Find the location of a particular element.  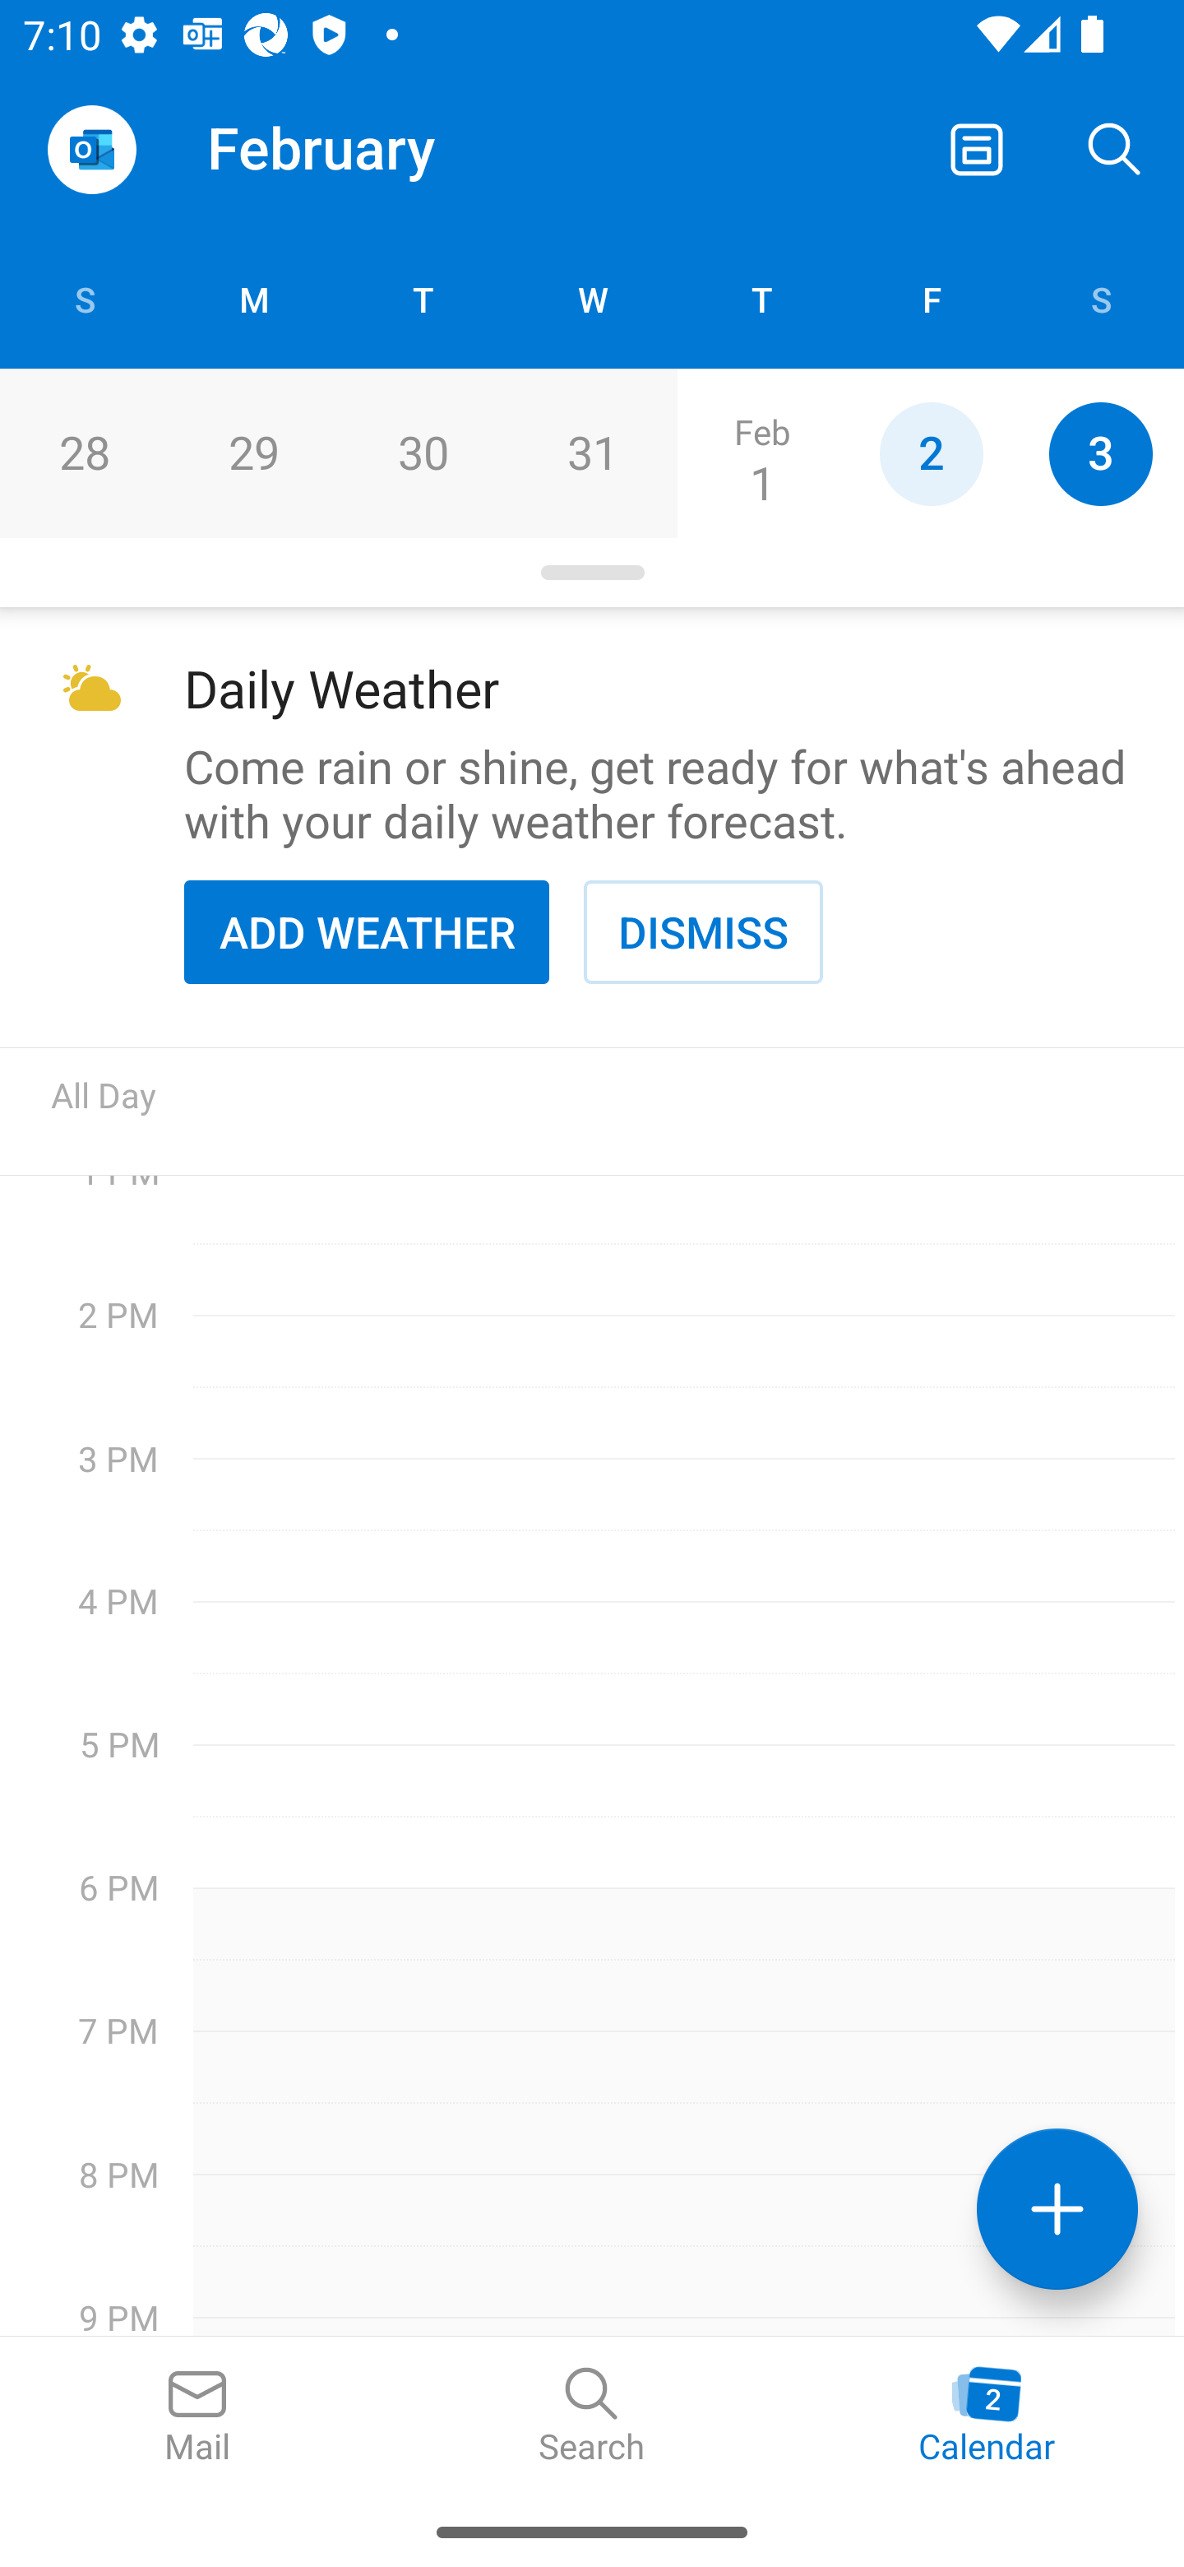

Open Navigation Drawer is located at coordinates (91, 150).